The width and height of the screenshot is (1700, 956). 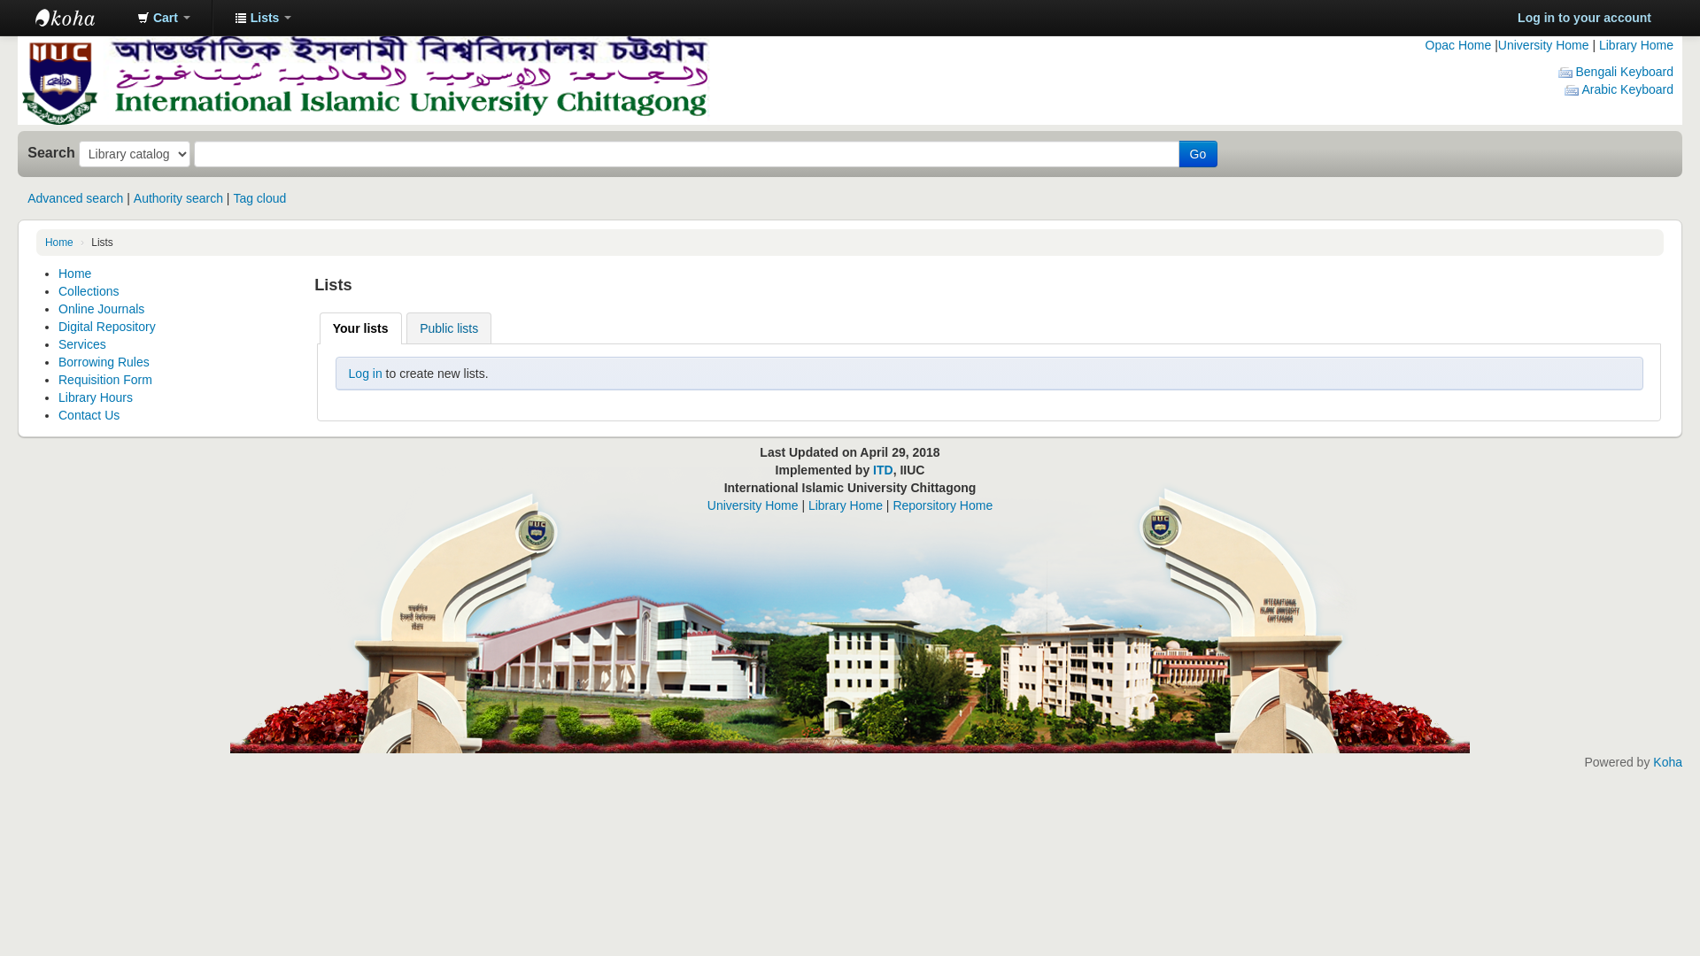 I want to click on Type search term, so click(x=687, y=154).